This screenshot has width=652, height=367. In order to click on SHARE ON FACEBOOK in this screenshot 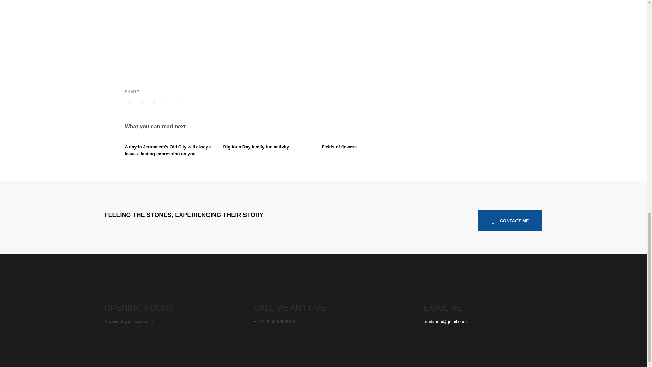, I will do `click(141, 101)`.